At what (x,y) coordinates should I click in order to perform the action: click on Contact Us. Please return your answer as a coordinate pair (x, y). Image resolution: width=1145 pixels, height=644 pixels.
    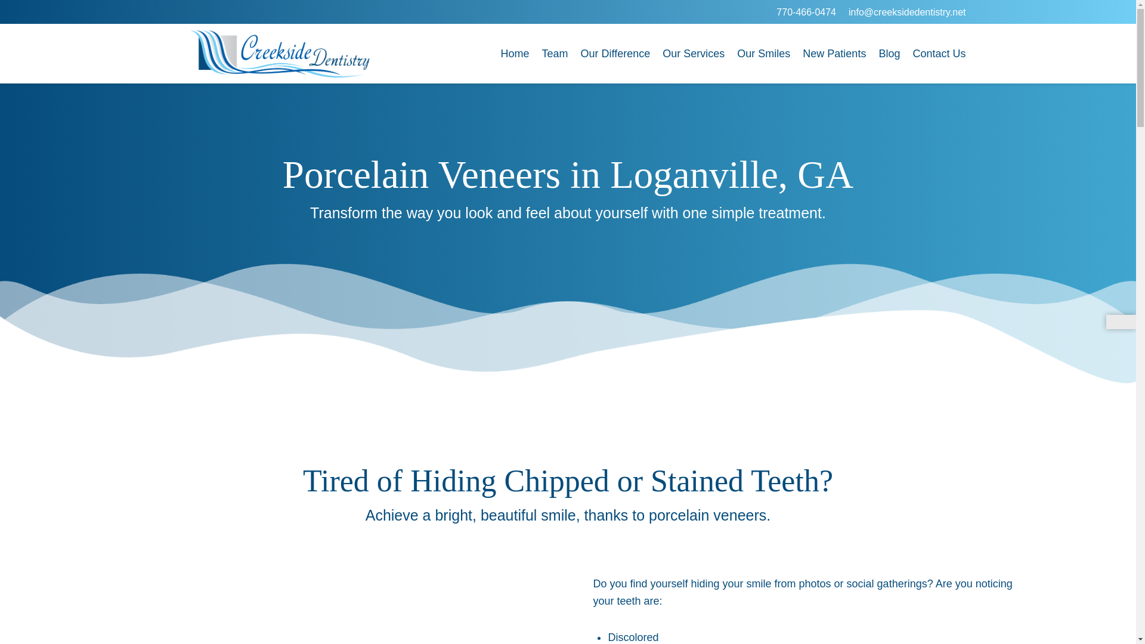
    Looking at the image, I should click on (939, 54).